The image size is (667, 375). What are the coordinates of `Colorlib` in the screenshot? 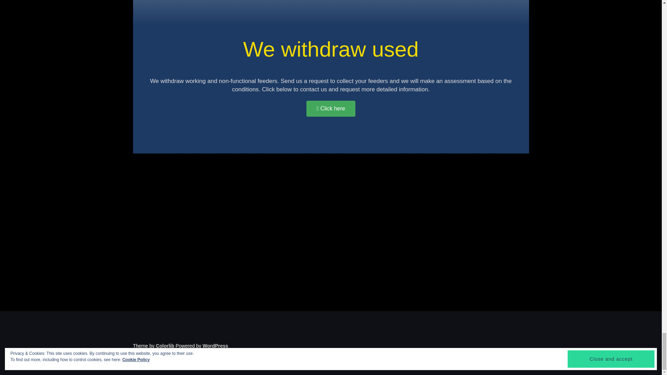 It's located at (165, 346).